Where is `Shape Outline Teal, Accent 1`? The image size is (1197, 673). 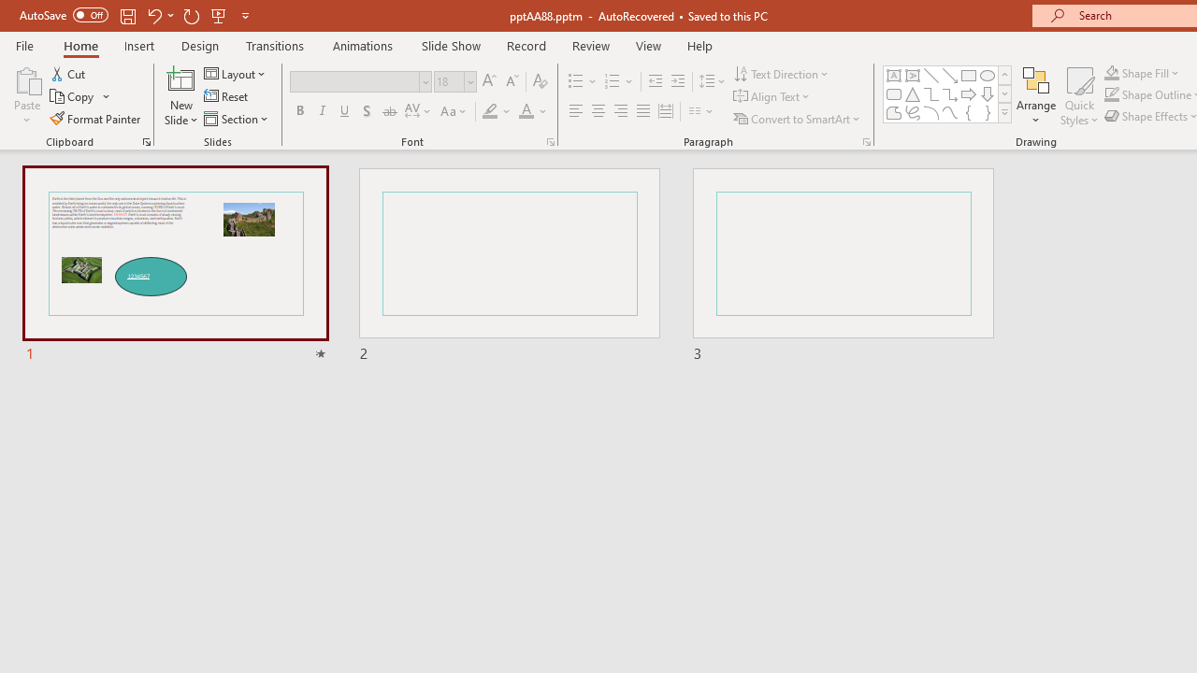
Shape Outline Teal, Accent 1 is located at coordinates (1111, 95).